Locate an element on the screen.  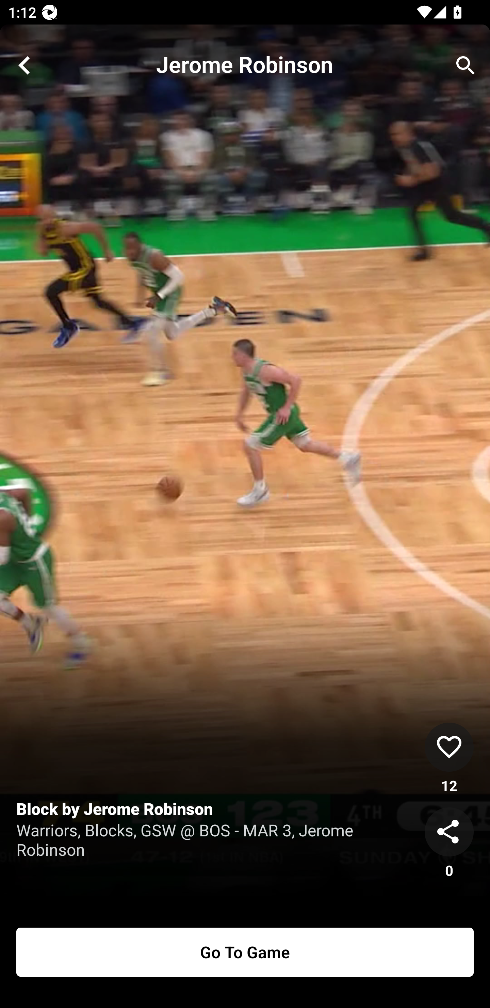
search is located at coordinates (465, 65).